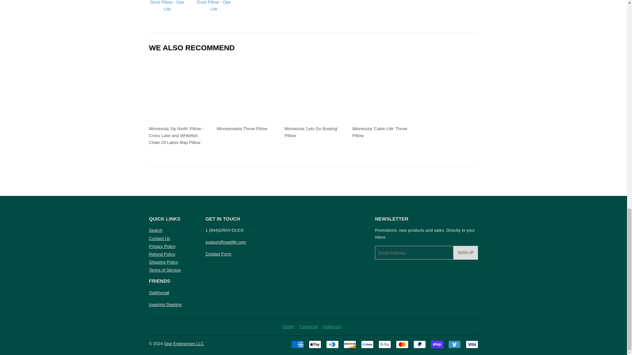 This screenshot has height=355, width=632. Describe the element at coordinates (315, 344) in the screenshot. I see `Apple Pay` at that location.